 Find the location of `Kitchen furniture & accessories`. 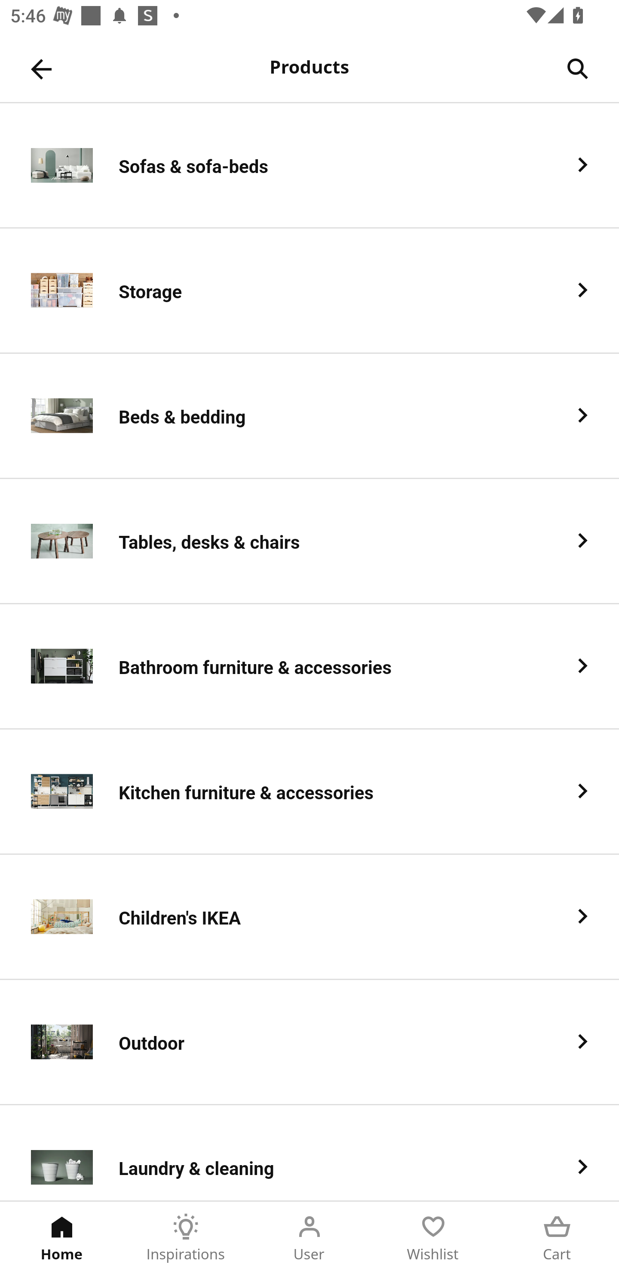

Kitchen furniture & accessories is located at coordinates (309, 792).